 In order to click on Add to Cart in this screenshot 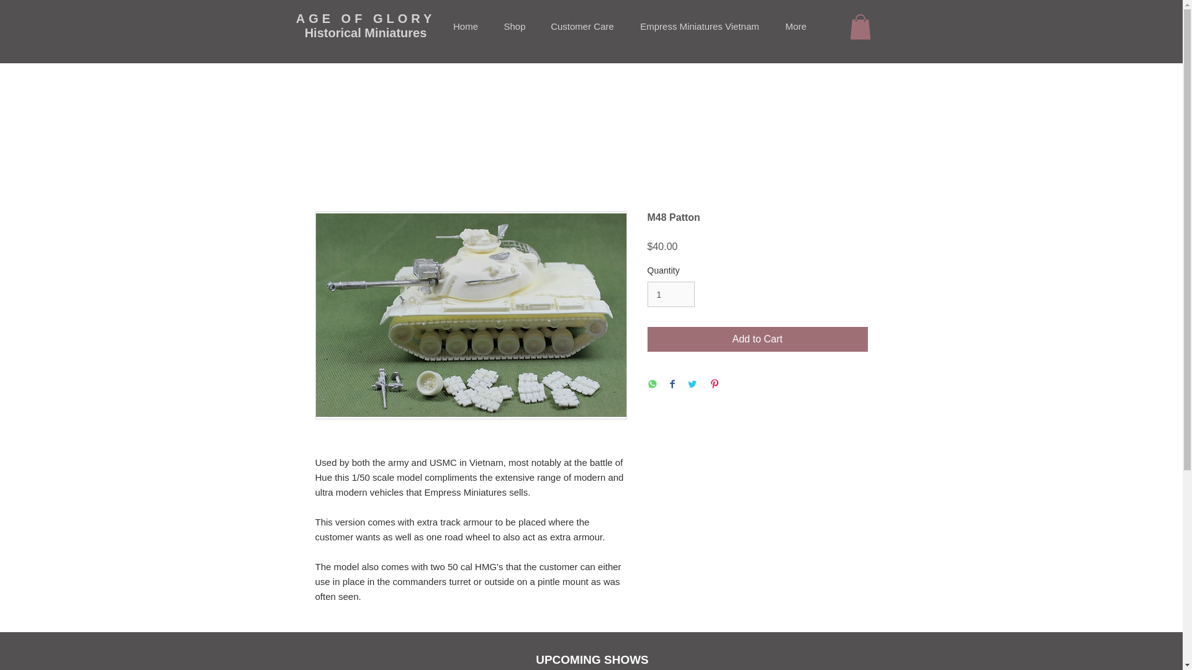, I will do `click(757, 339)`.